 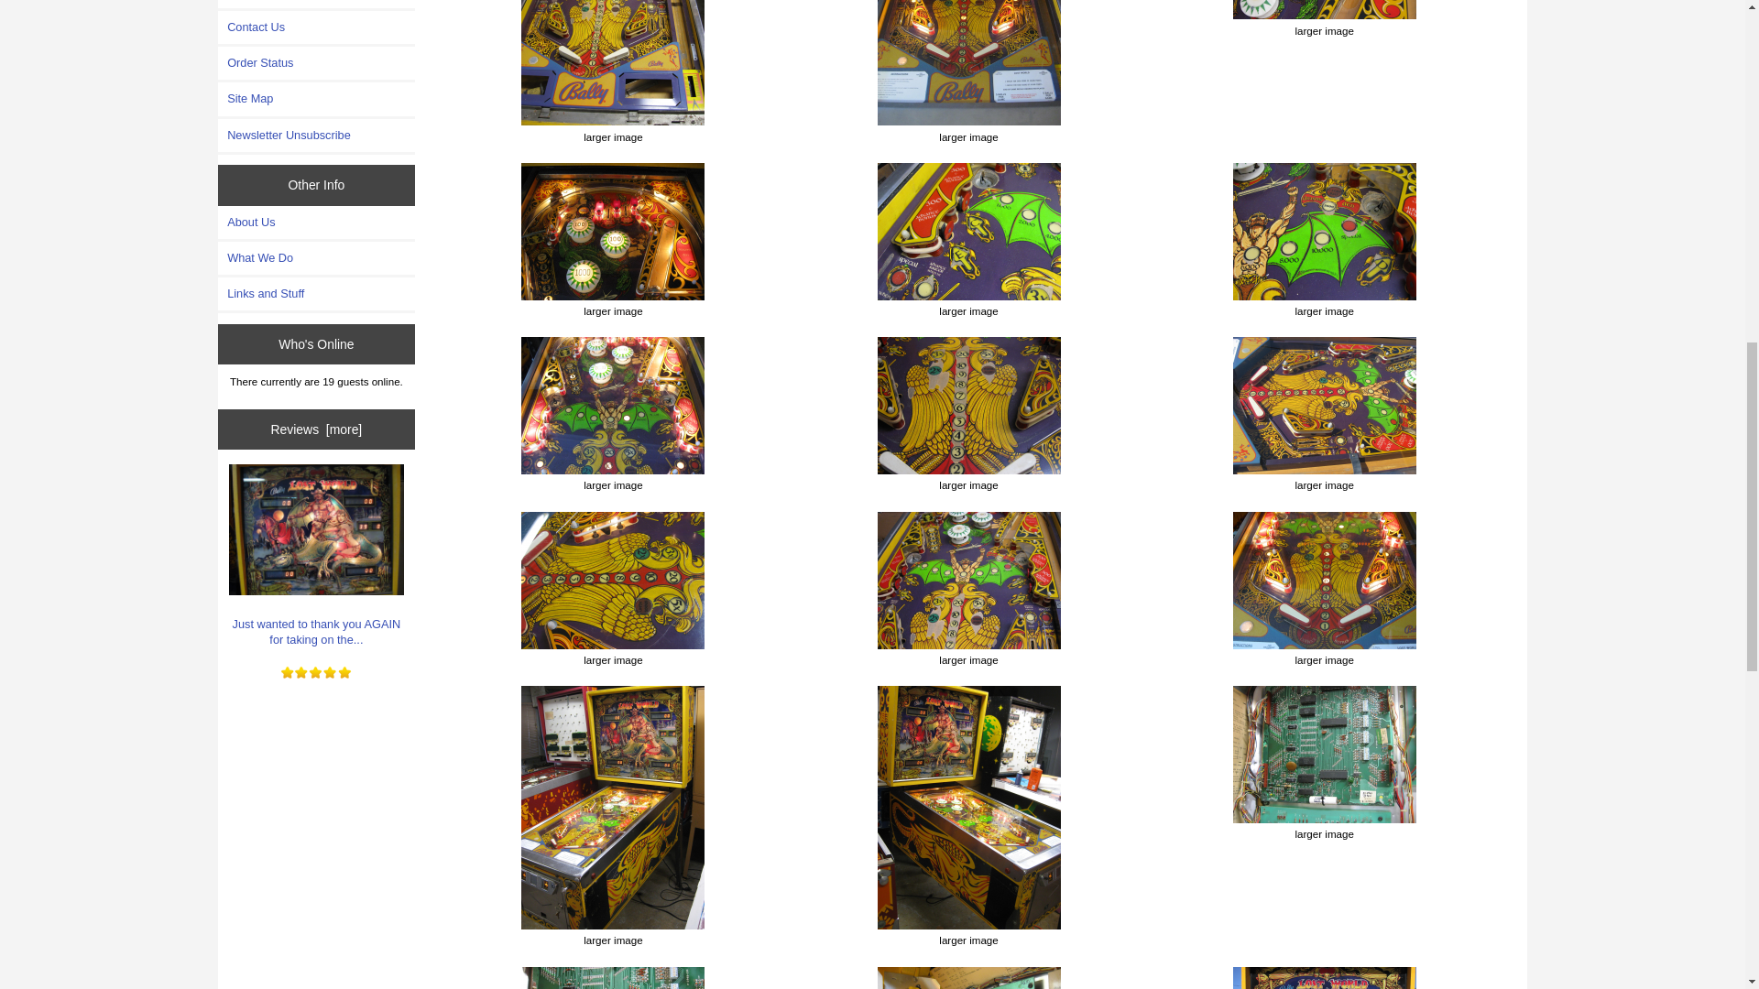 I want to click on Lost World Pinball by Bally 1978, so click(x=1324, y=406).